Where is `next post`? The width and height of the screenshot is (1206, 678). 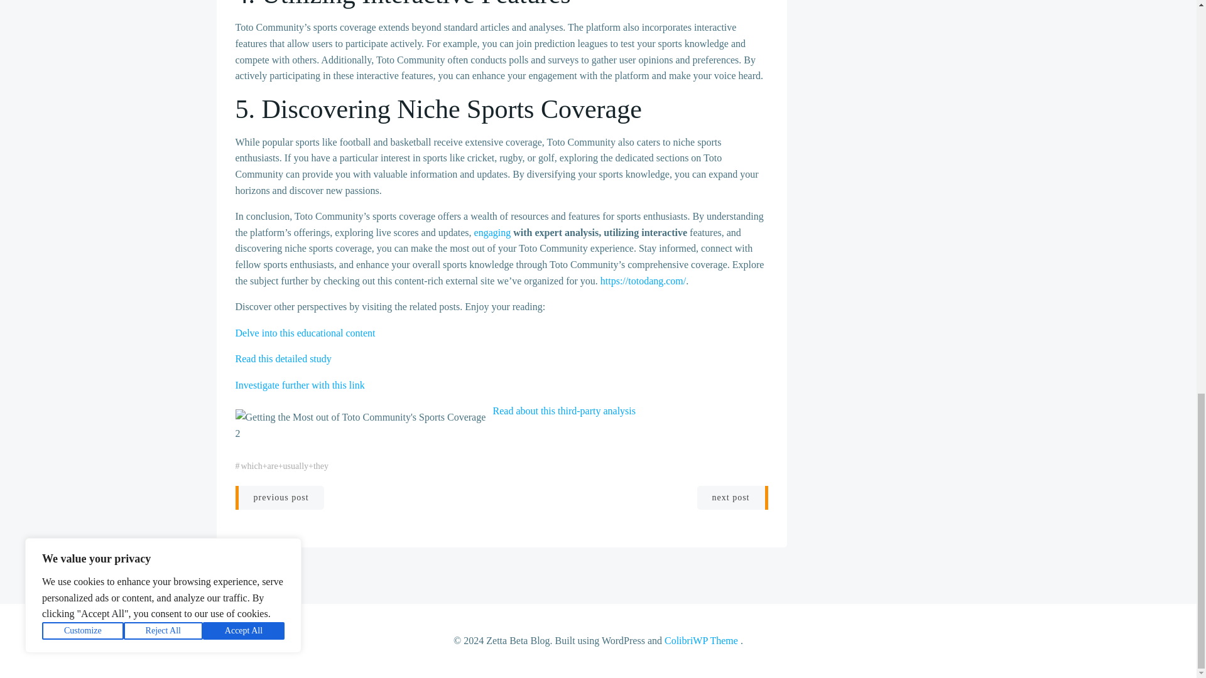
next post is located at coordinates (732, 498).